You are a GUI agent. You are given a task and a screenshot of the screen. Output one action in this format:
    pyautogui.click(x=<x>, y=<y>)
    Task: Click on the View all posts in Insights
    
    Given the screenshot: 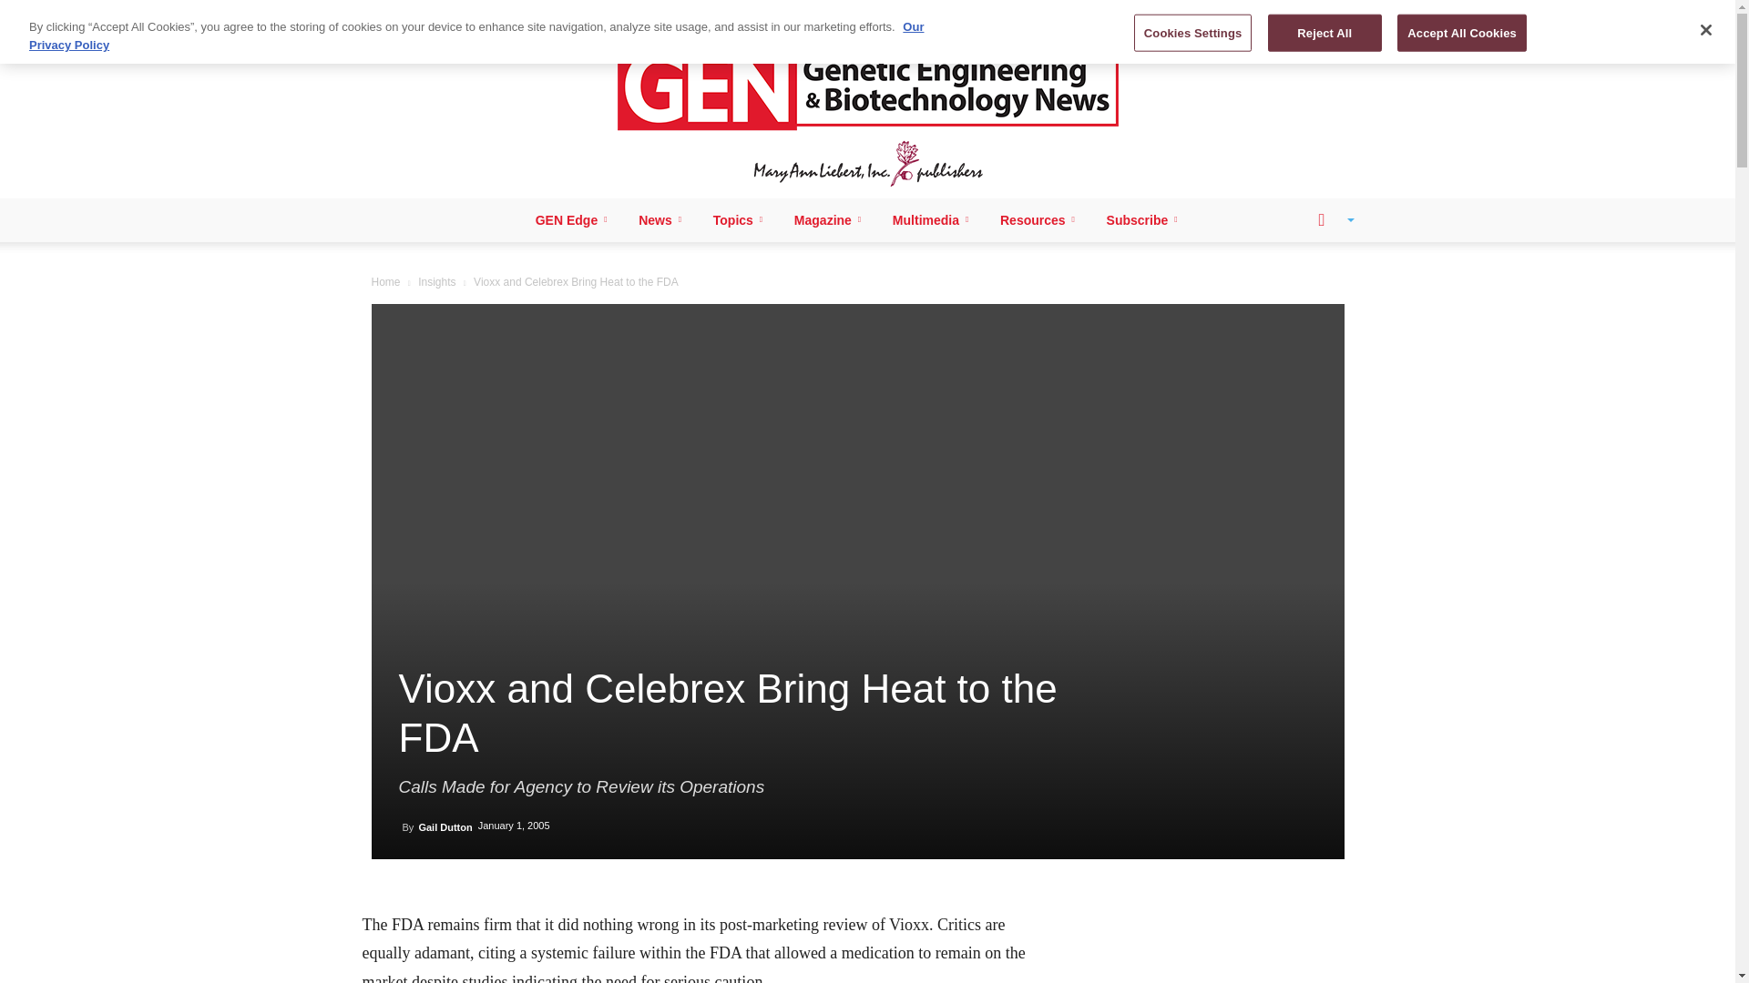 What is the action you would take?
    pyautogui.click(x=435, y=282)
    